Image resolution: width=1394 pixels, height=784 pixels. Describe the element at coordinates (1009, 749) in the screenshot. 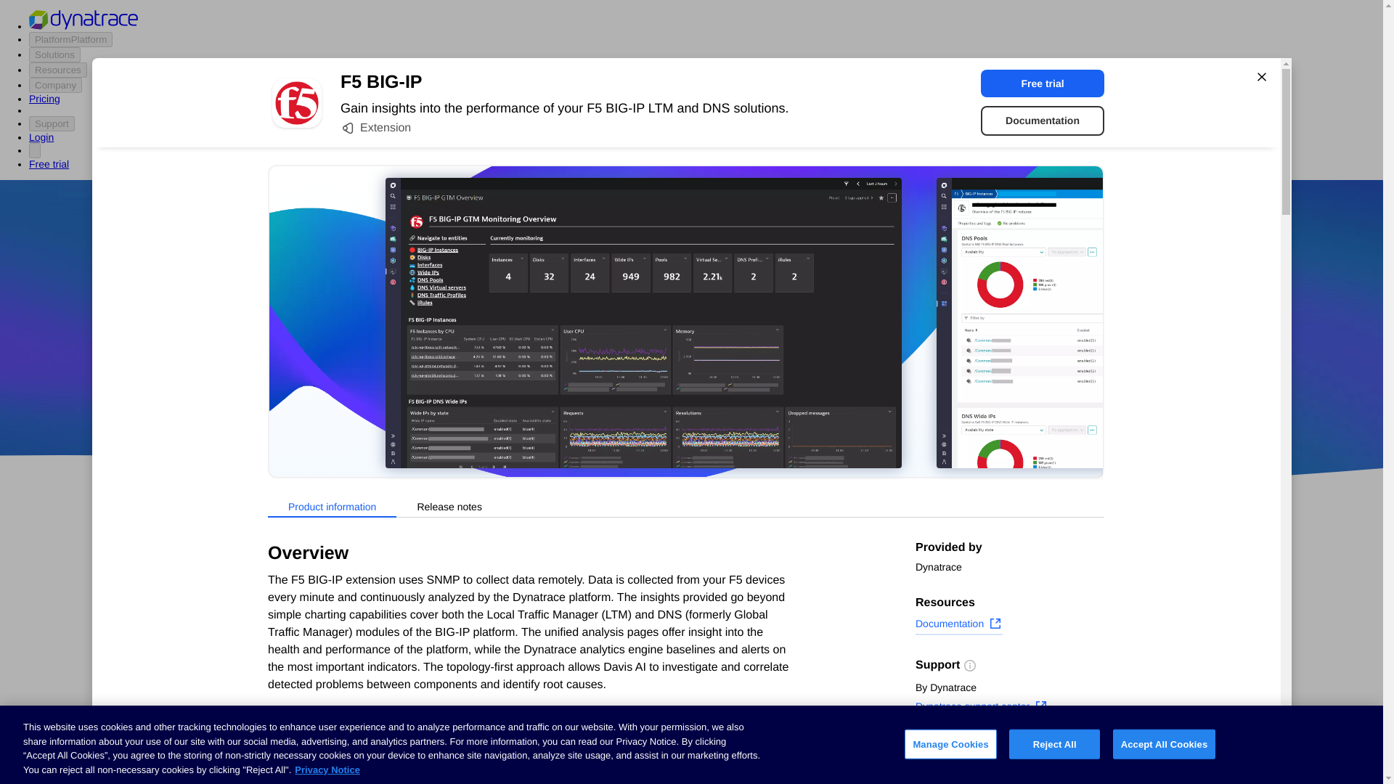

I see `Subscribe to new releases` at that location.